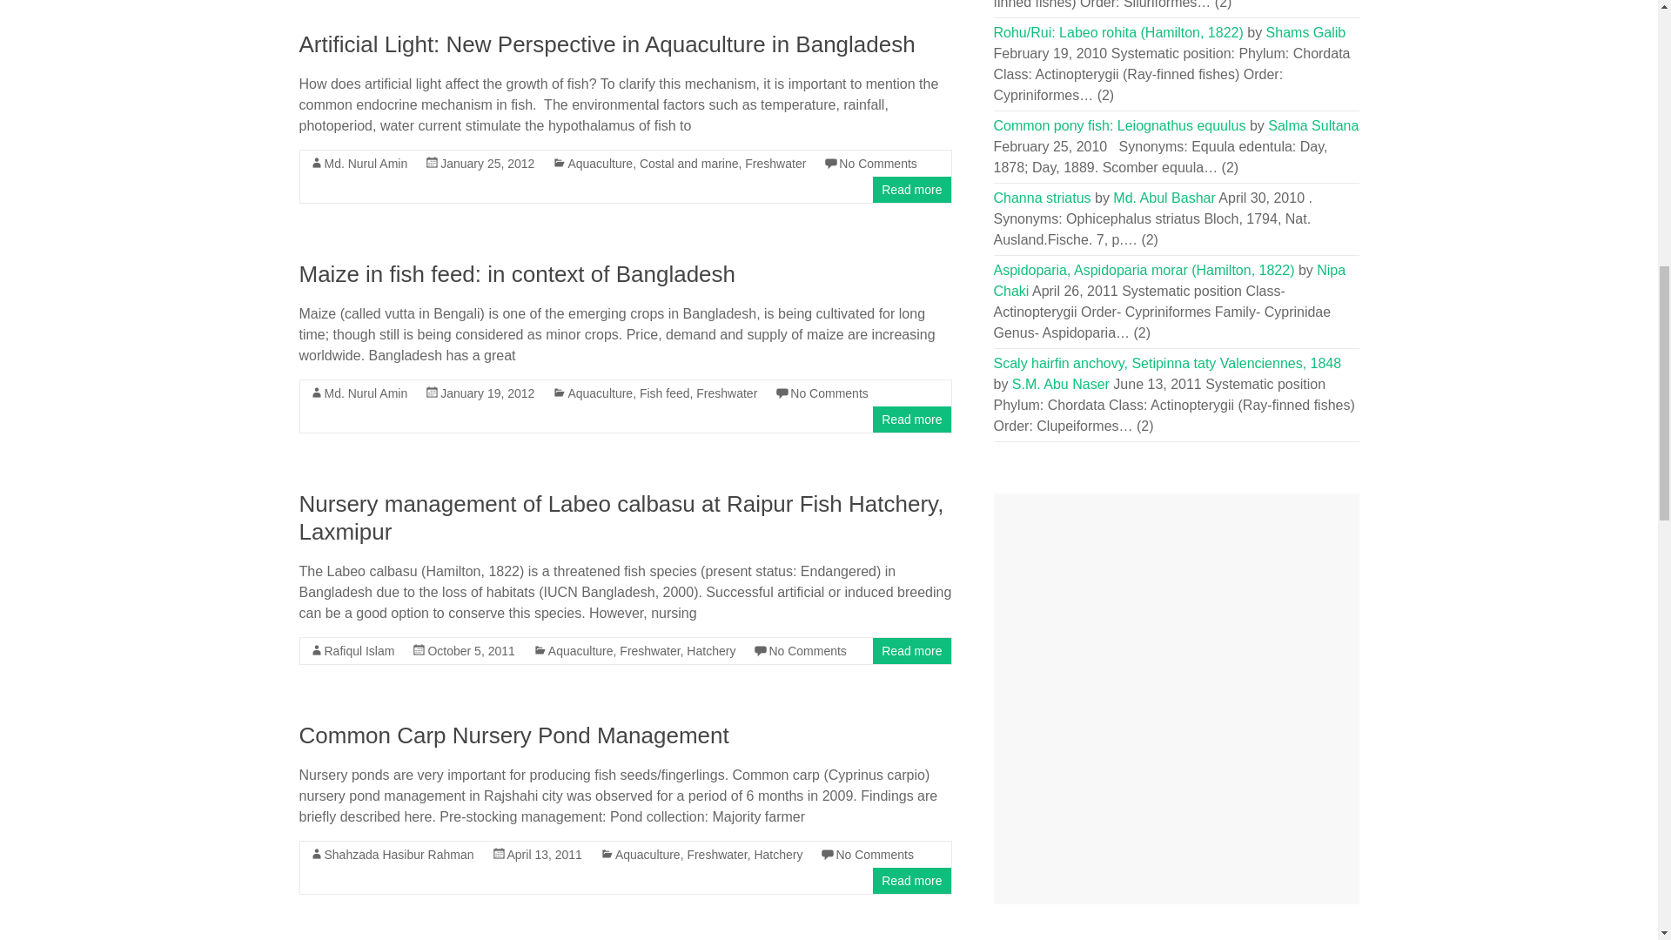 The width and height of the screenshot is (1671, 940). I want to click on Maize in fish feed: in context of Bangladesh, so click(517, 274).